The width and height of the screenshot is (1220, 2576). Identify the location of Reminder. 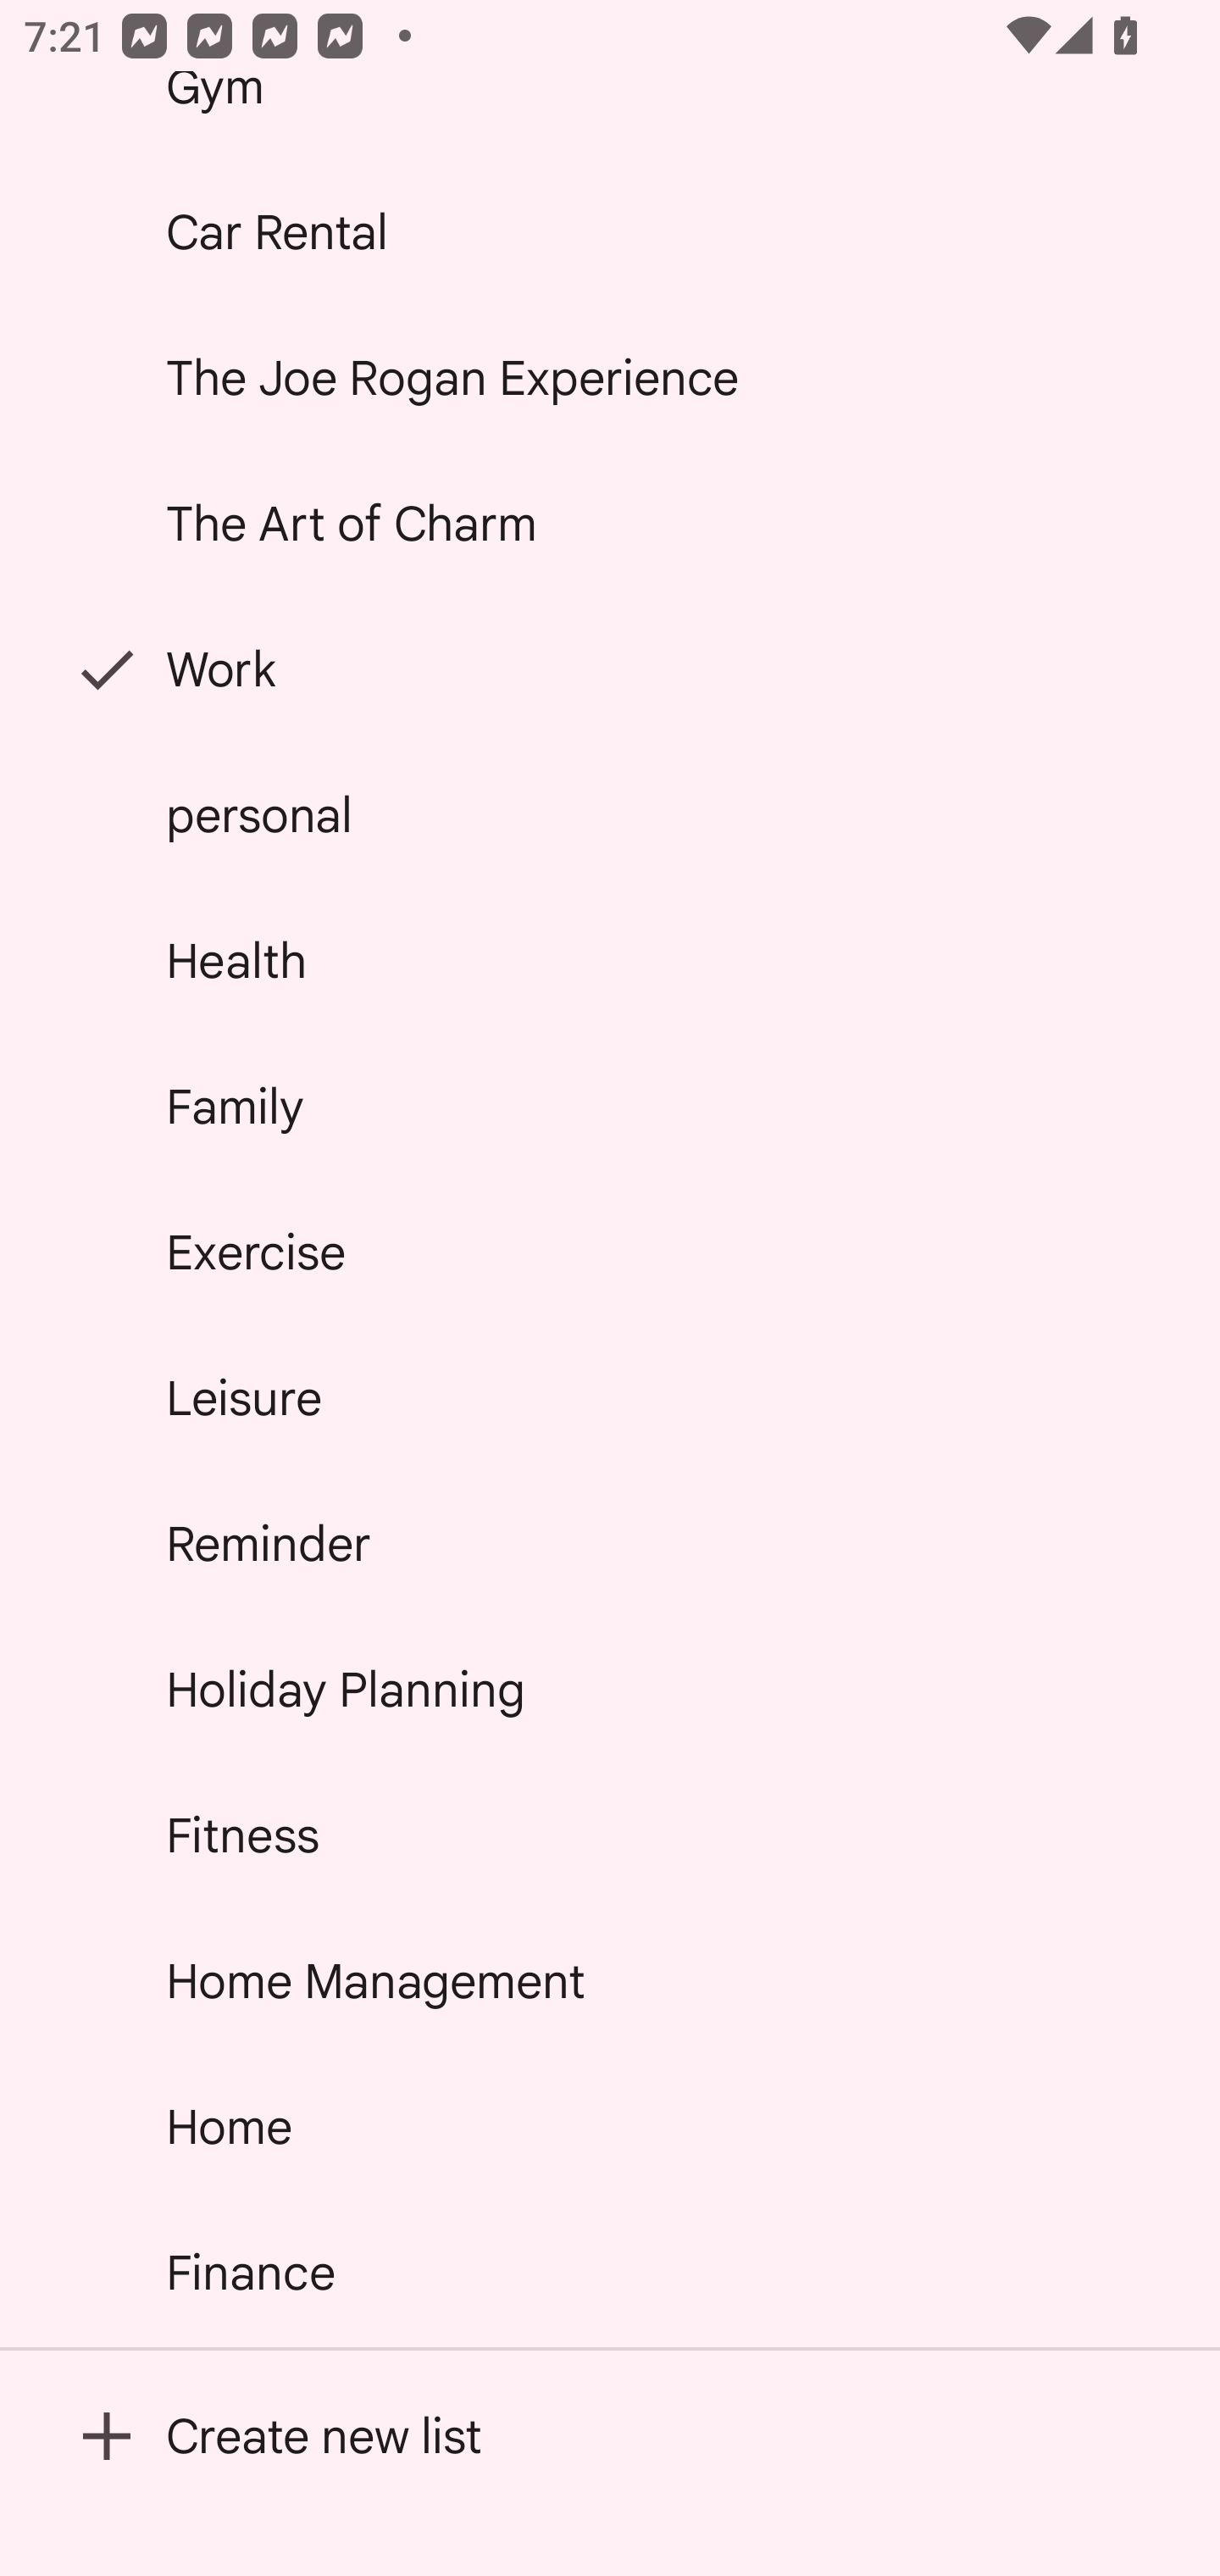
(610, 1544).